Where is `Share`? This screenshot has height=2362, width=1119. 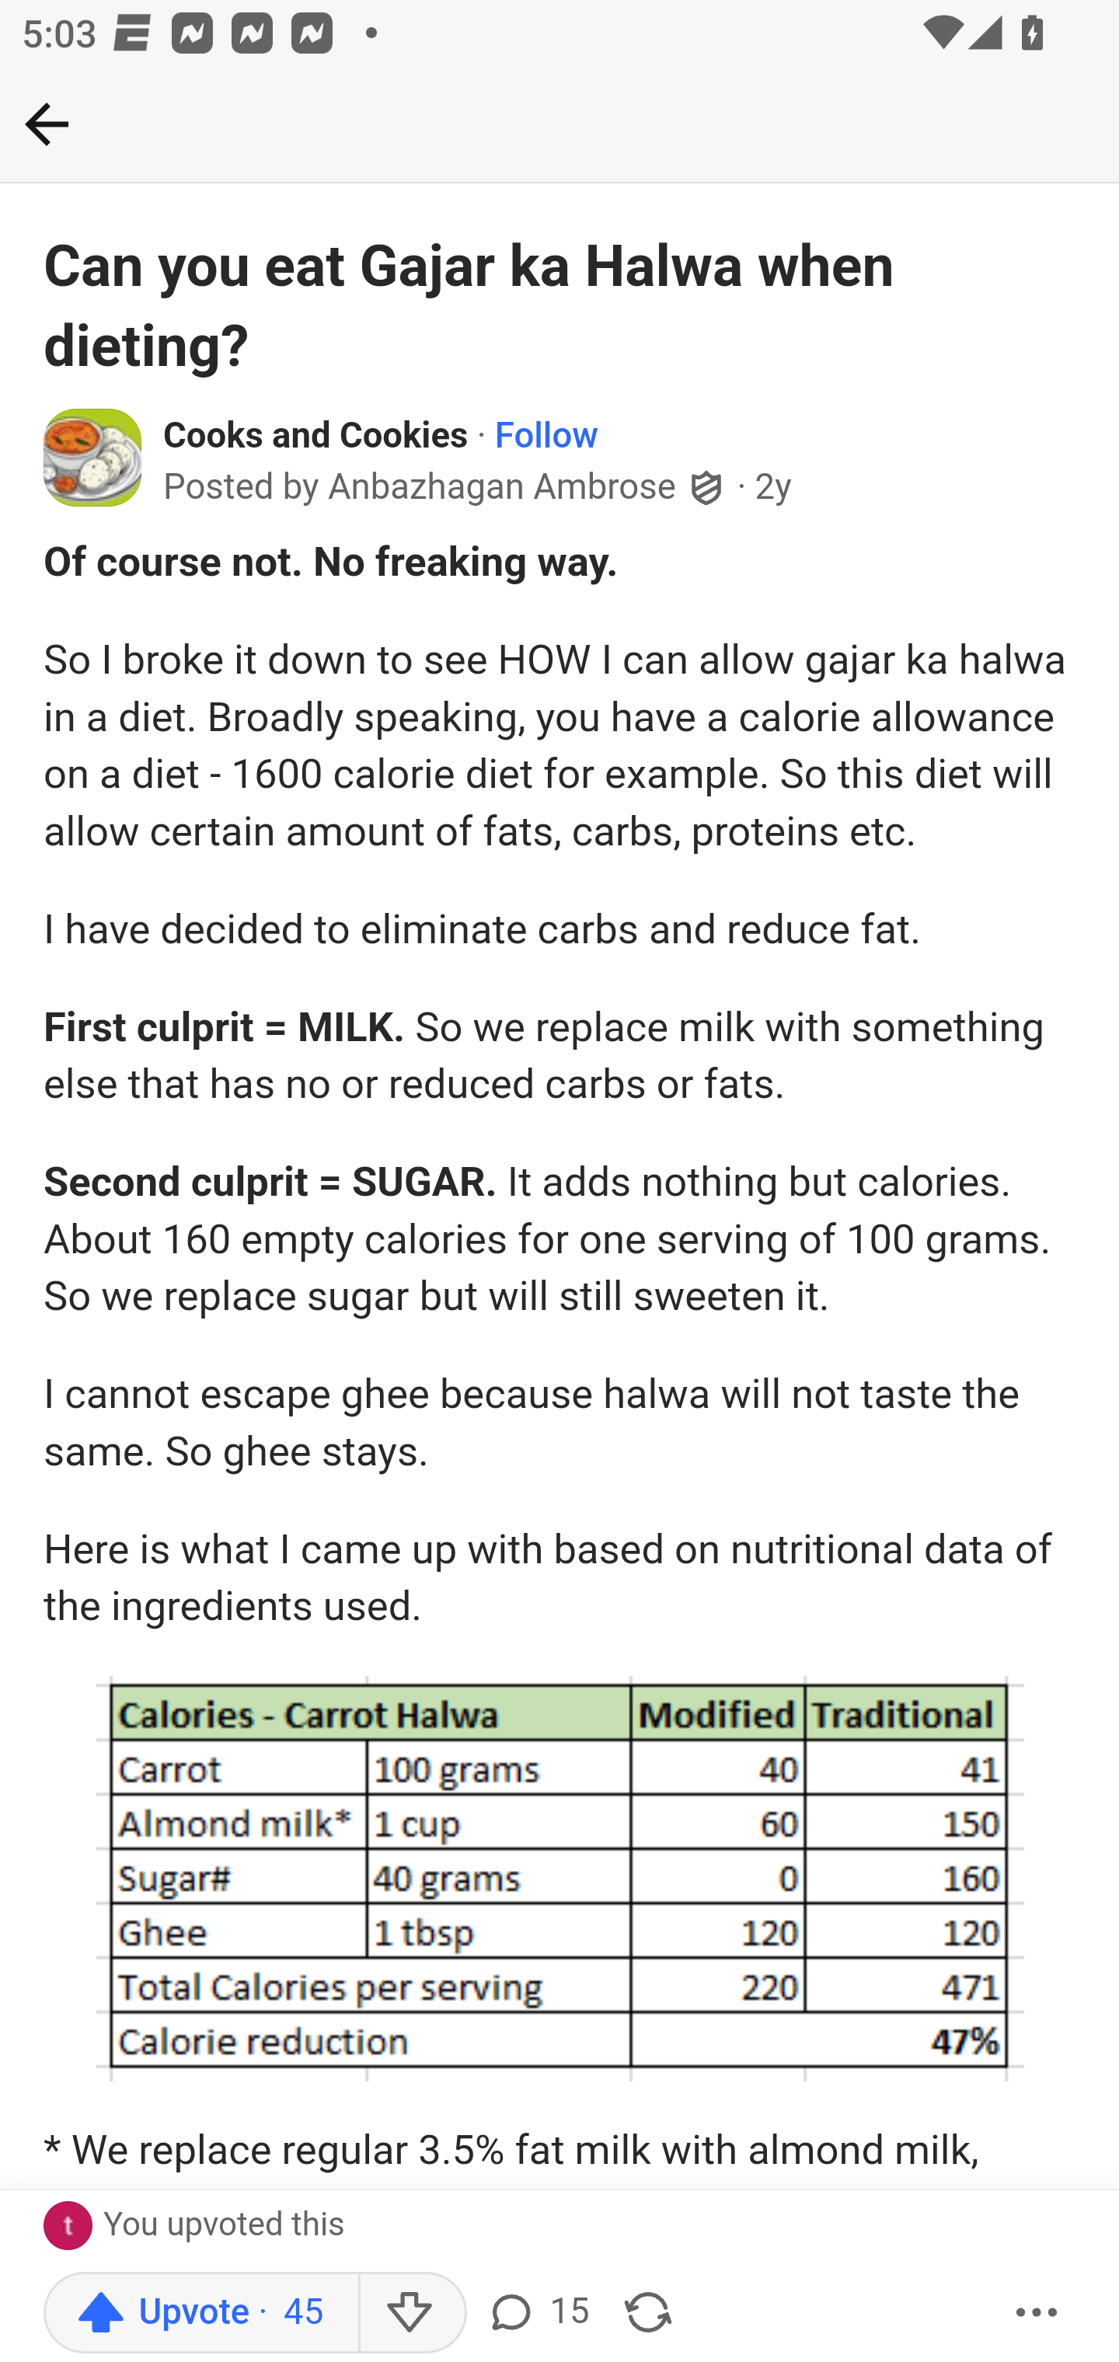
Share is located at coordinates (648, 2313).